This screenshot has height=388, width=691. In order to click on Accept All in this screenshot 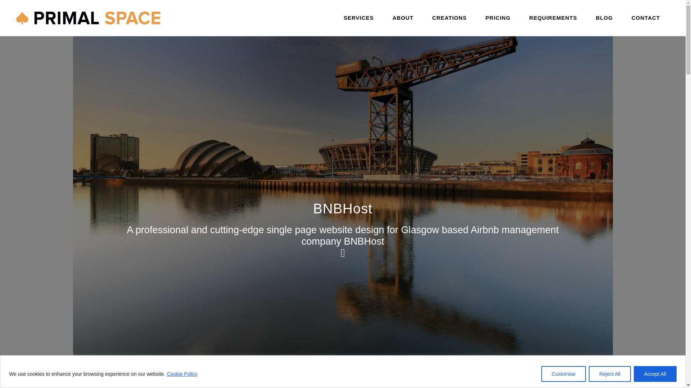, I will do `click(655, 374)`.